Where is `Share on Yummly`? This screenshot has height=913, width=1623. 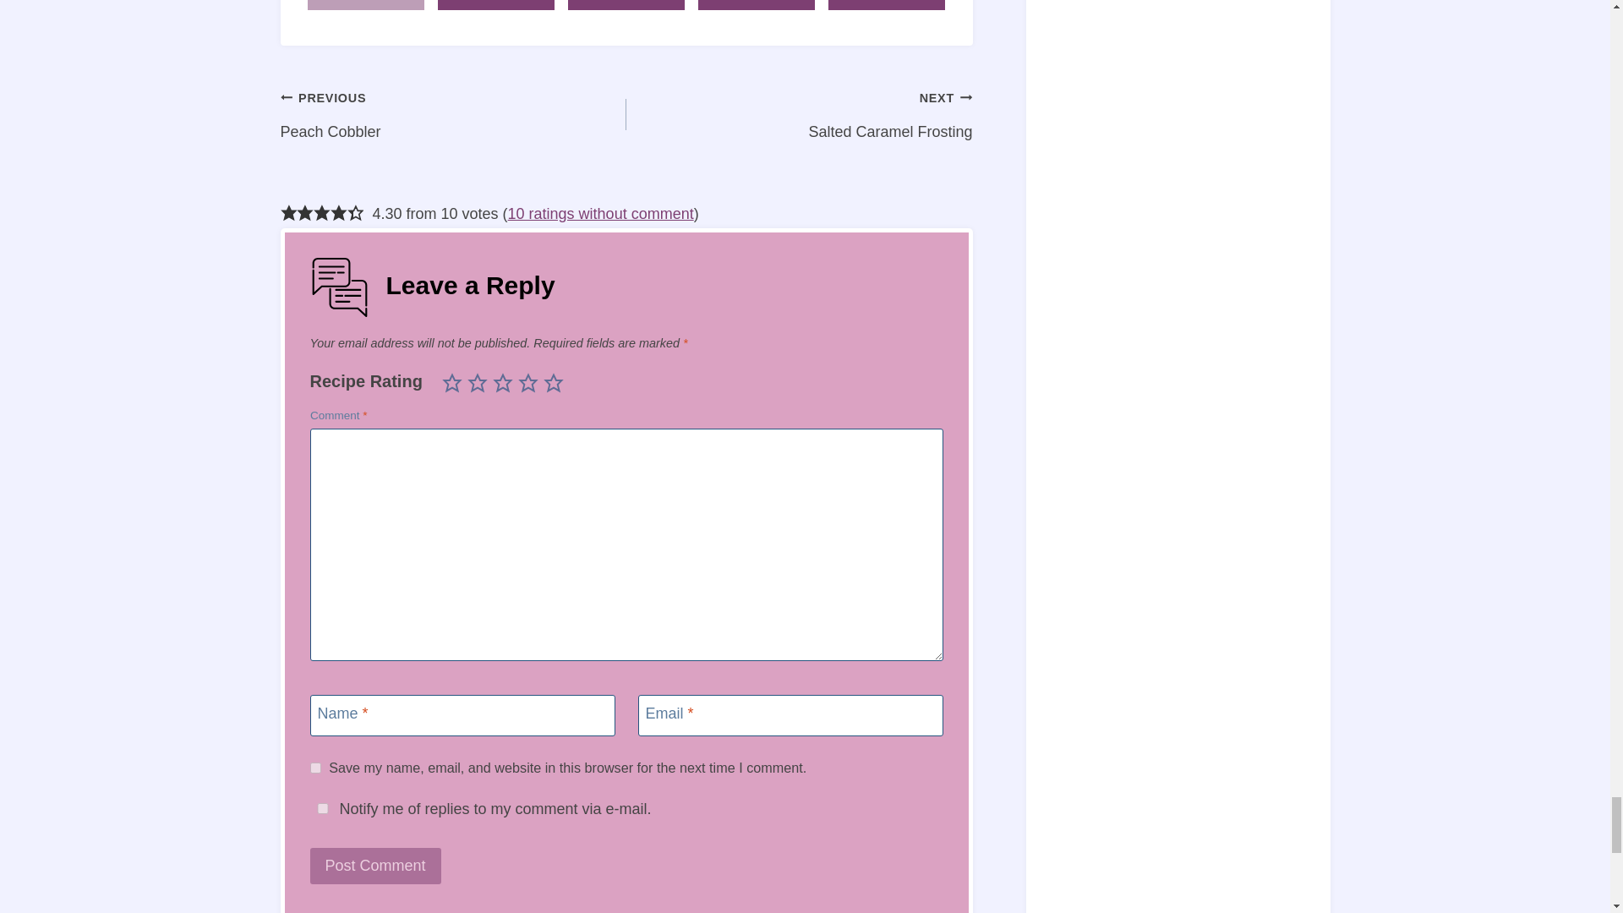
Share on Yummly is located at coordinates (626, 5).